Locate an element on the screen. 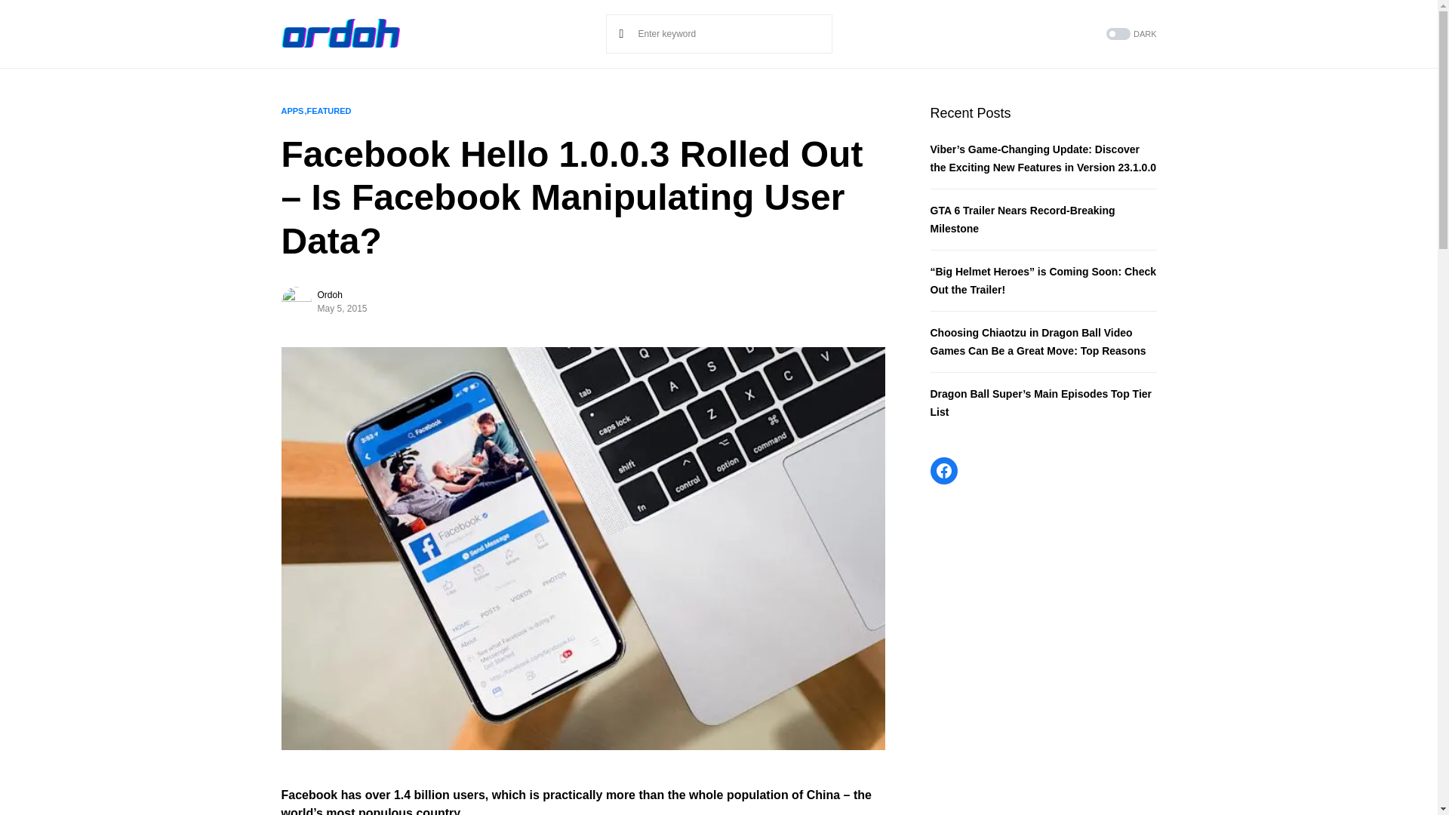 The height and width of the screenshot is (815, 1449). APPS is located at coordinates (291, 111).